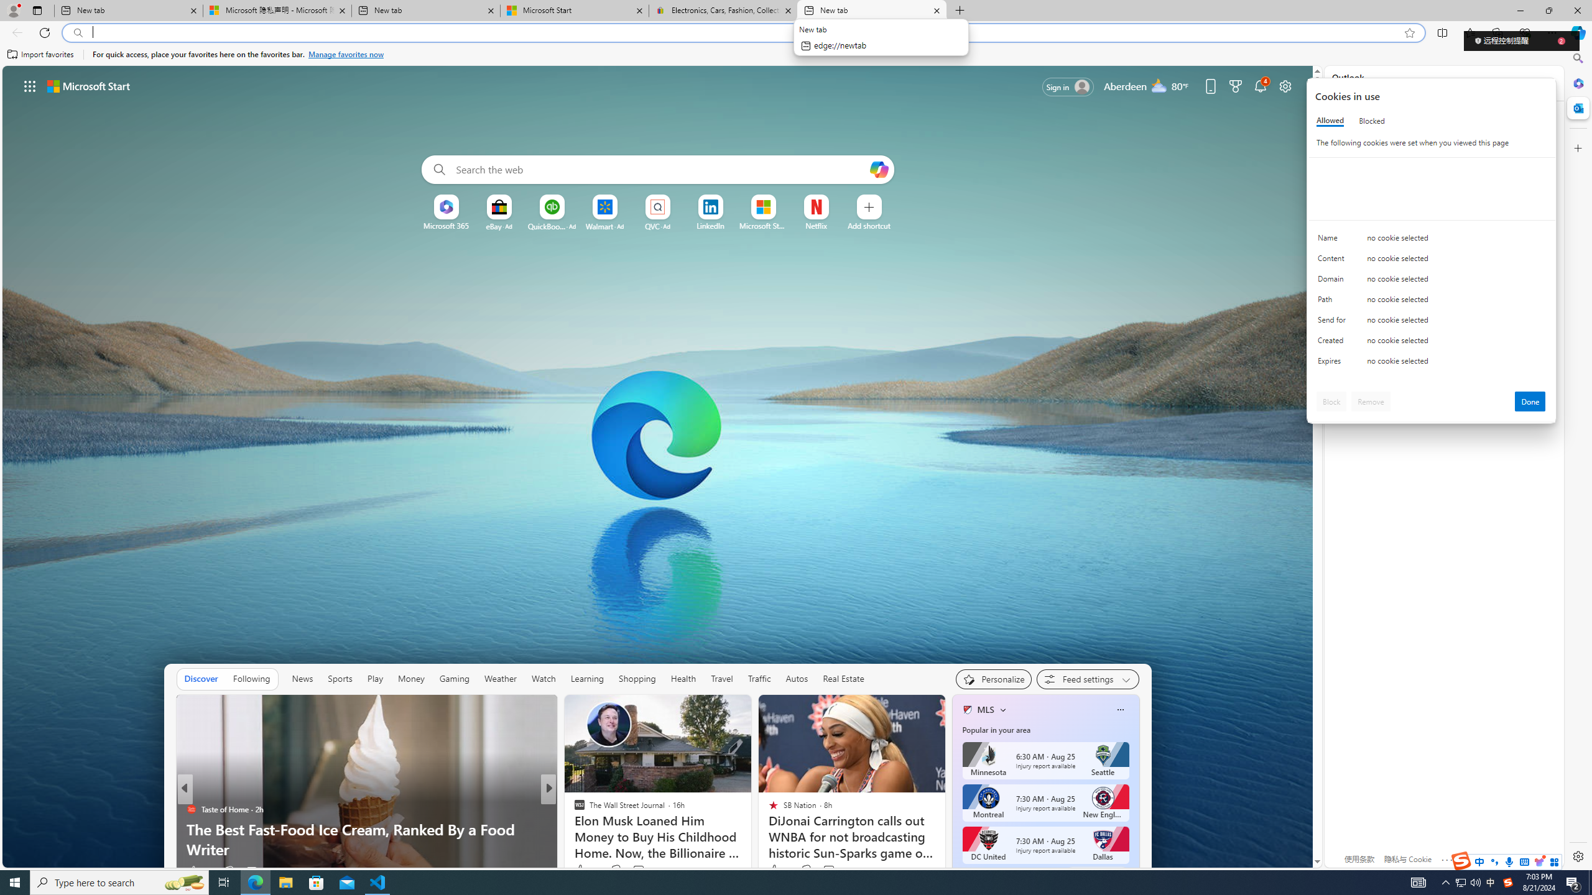 The image size is (1592, 895). What do you see at coordinates (642, 870) in the screenshot?
I see `View comments 247 Comment` at bounding box center [642, 870].